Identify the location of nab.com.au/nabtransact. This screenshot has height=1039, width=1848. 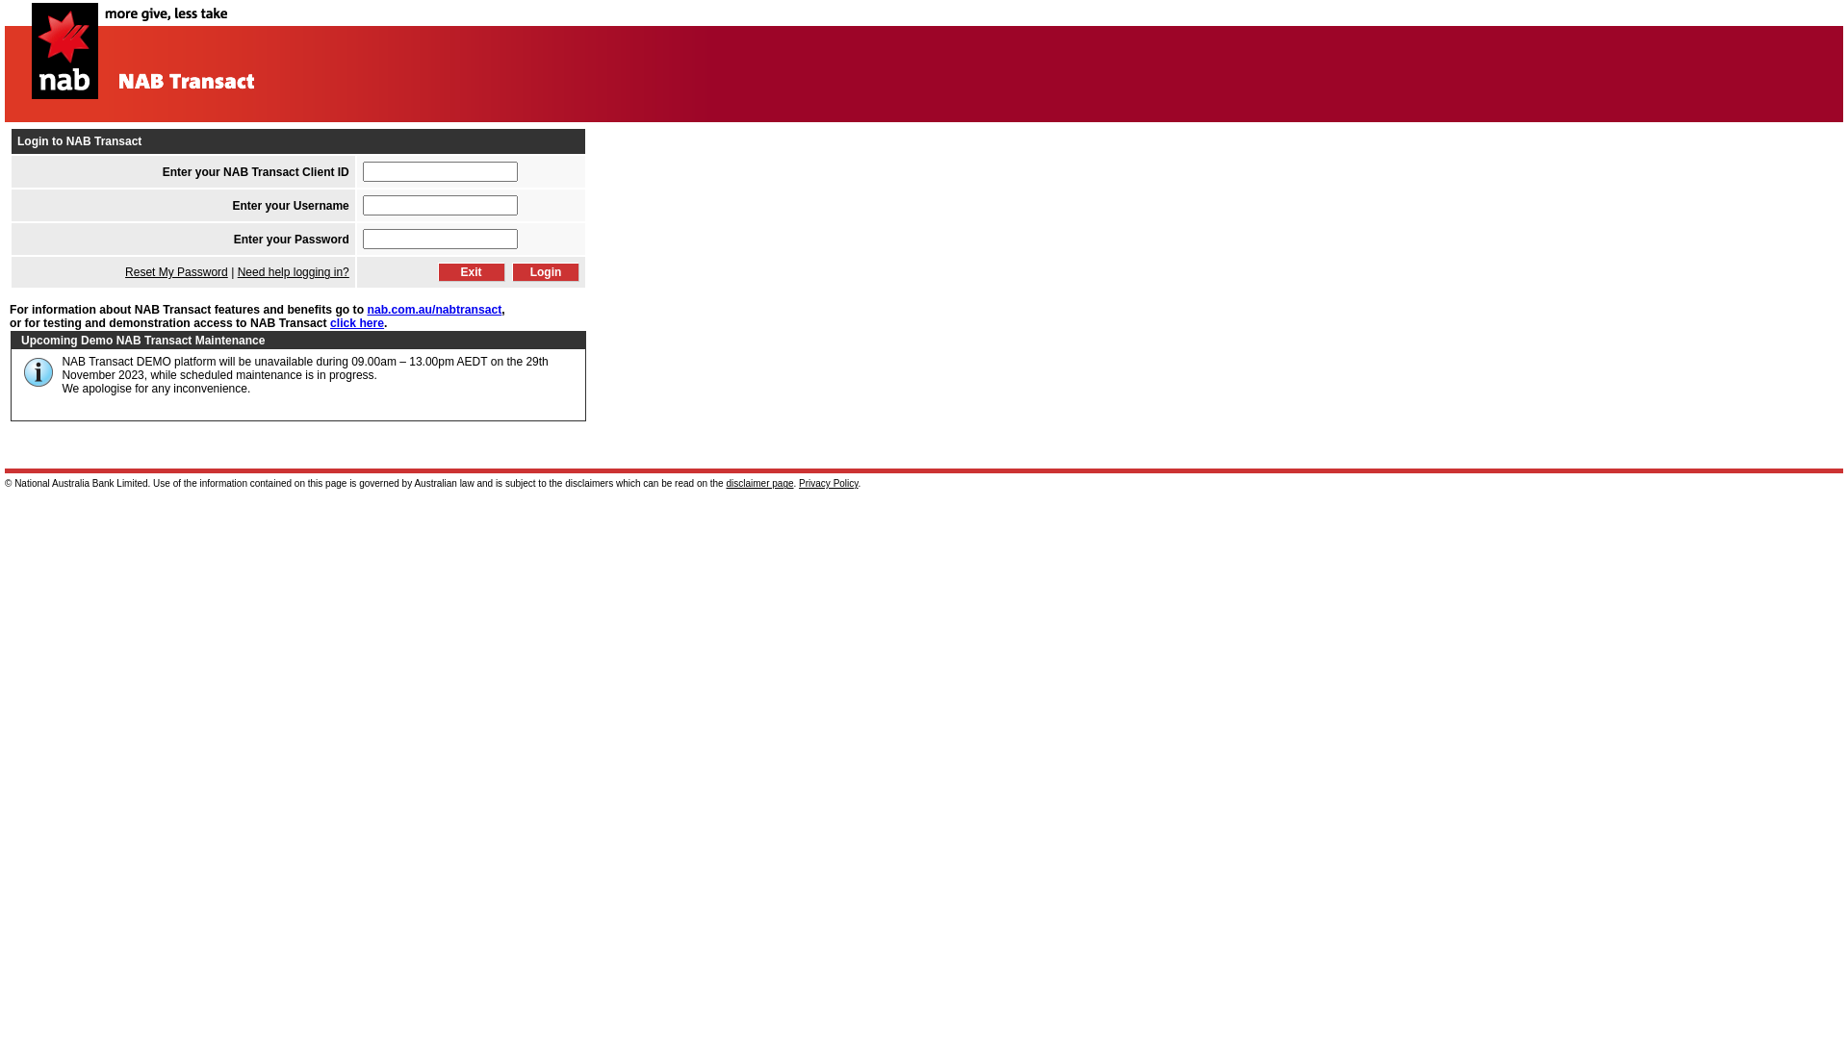
(434, 310).